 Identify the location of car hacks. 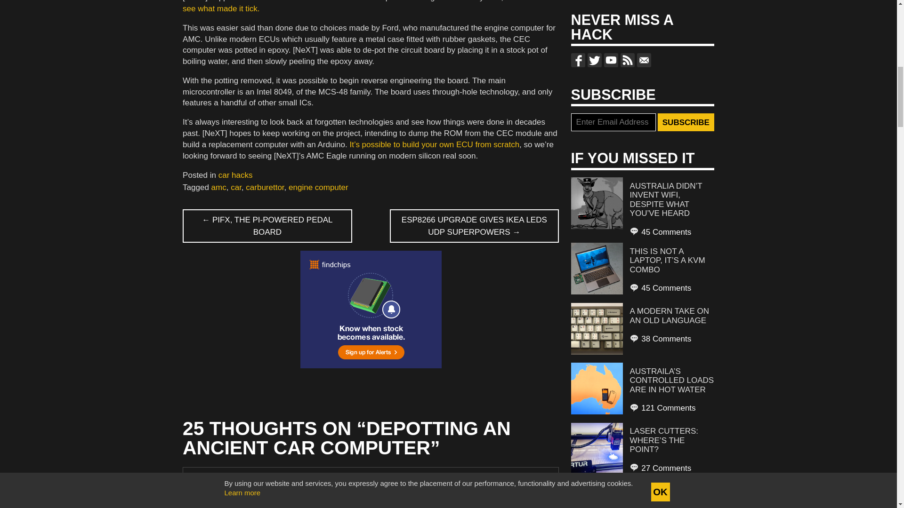
(235, 175).